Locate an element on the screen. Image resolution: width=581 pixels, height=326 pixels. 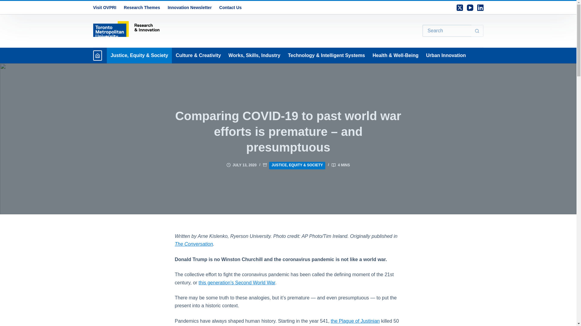
Research Themes is located at coordinates (142, 8).